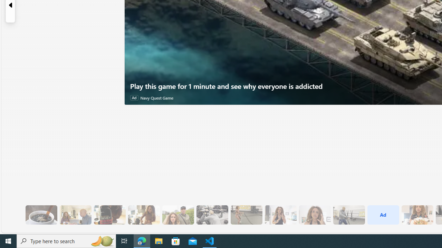  I want to click on 10 Then, They Do HIIT Cardio, so click(246, 215).